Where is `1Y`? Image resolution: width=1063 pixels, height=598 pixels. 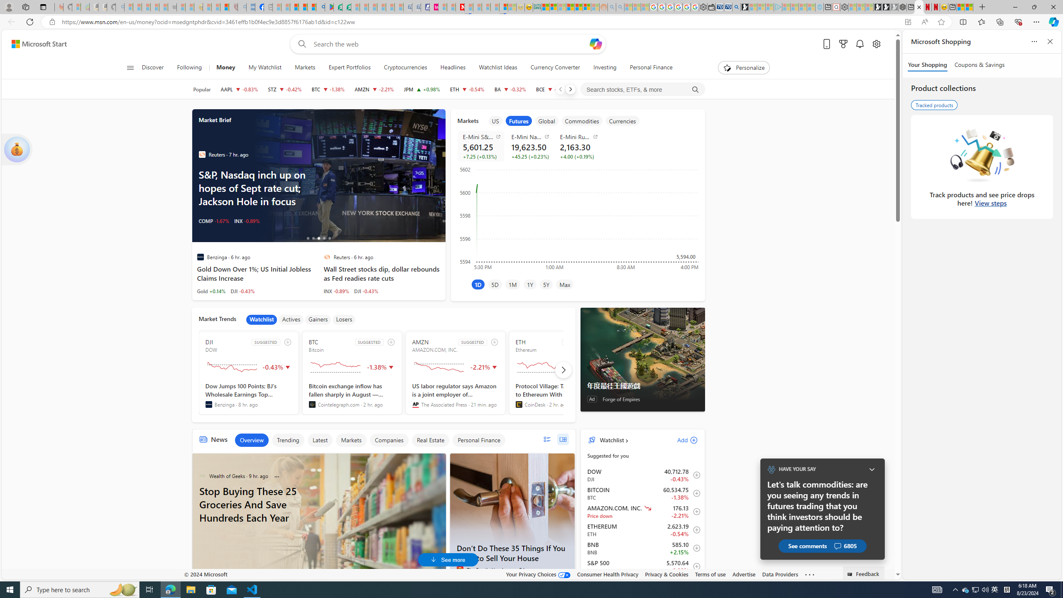
1Y is located at coordinates (530, 284).